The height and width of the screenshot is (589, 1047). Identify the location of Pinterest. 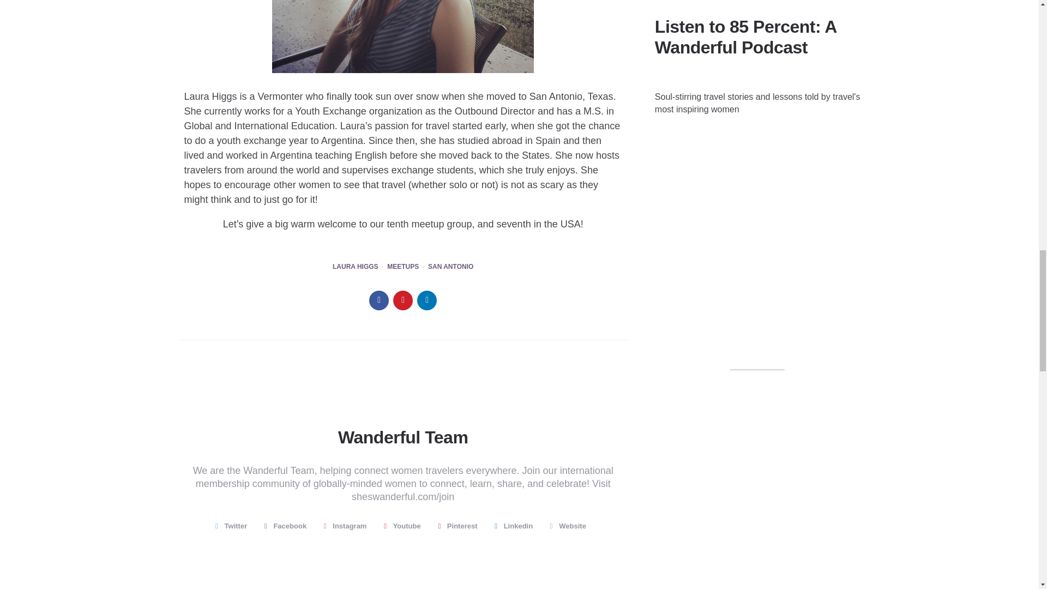
(460, 526).